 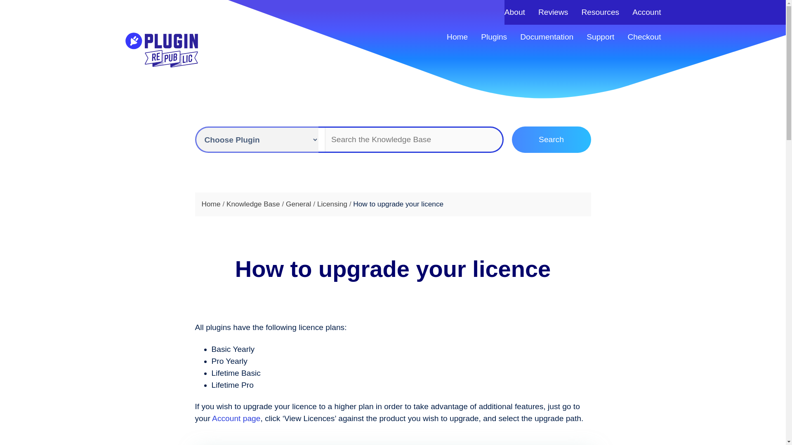 What do you see at coordinates (515, 12) in the screenshot?
I see `About` at bounding box center [515, 12].